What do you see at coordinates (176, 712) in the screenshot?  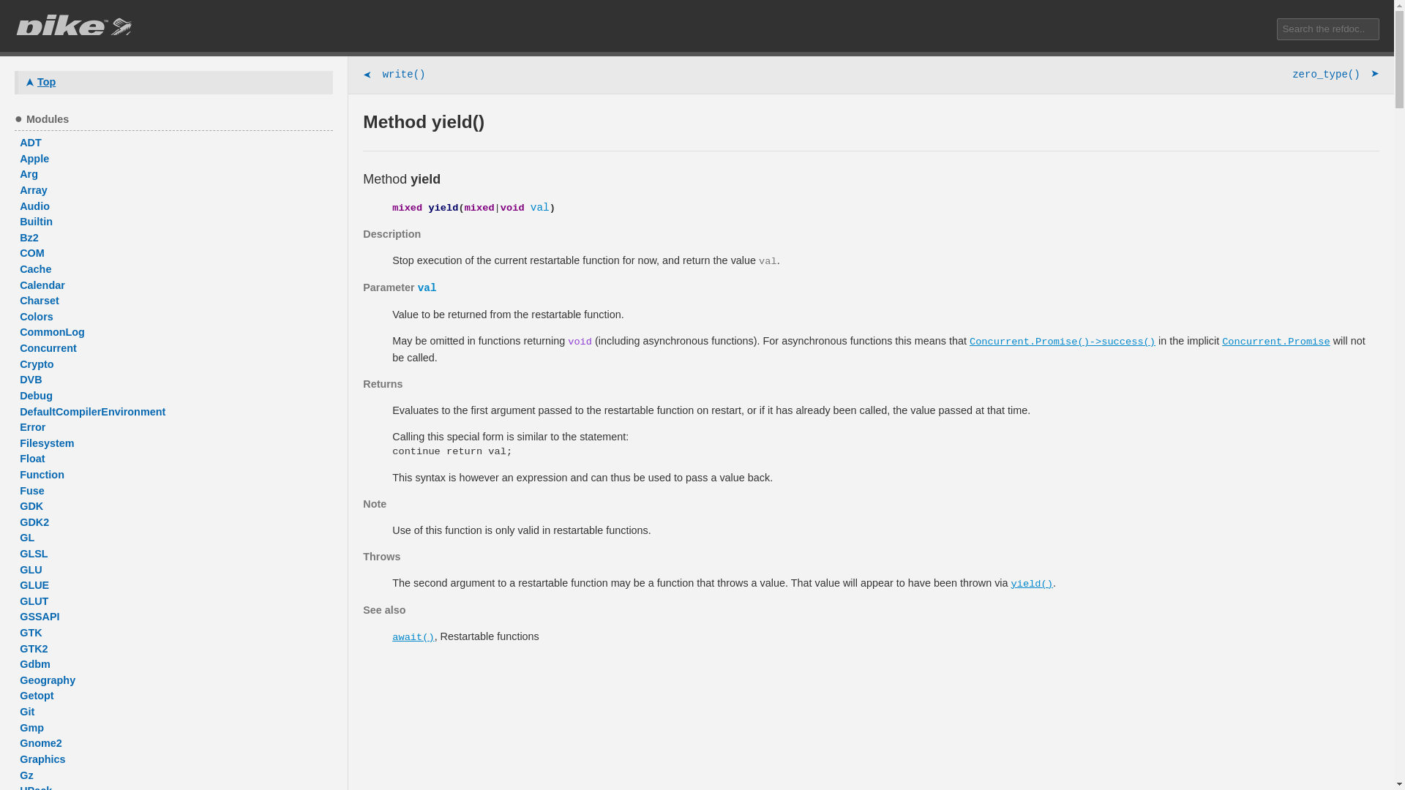 I see `Git` at bounding box center [176, 712].